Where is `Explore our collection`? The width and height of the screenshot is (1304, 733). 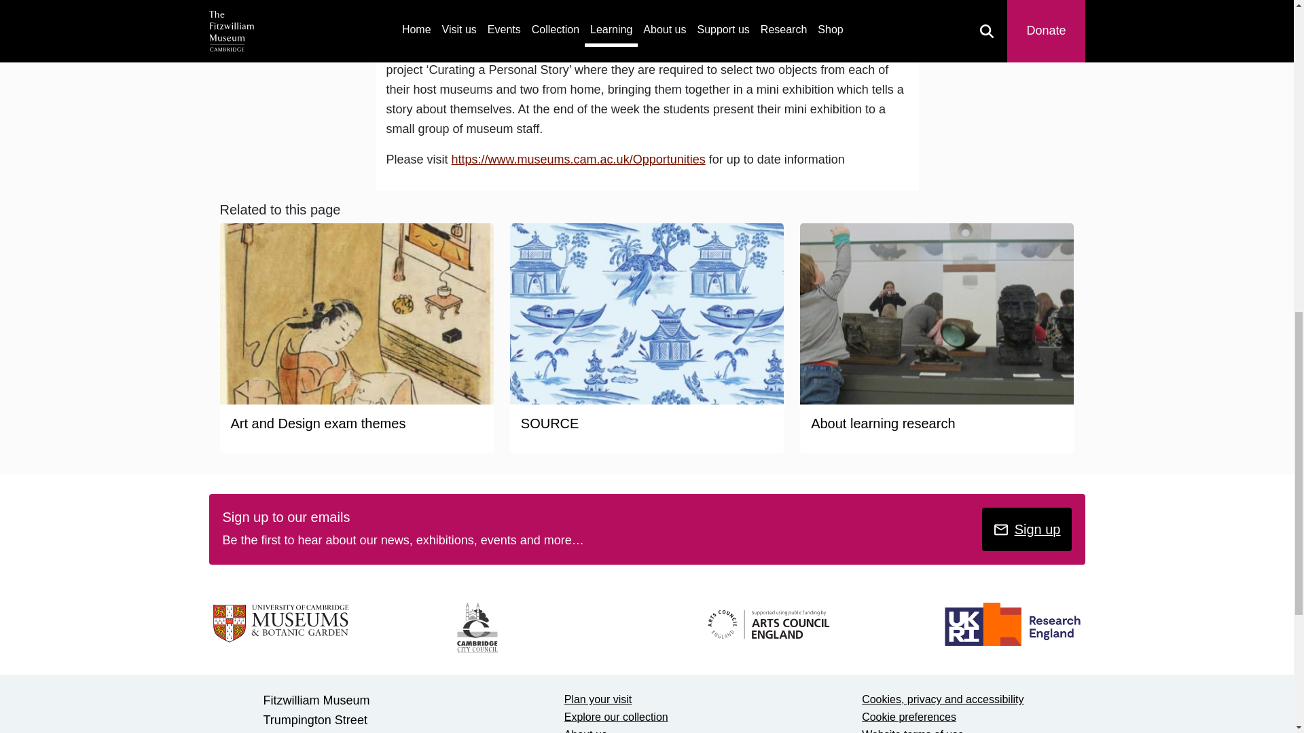
Explore our collection is located at coordinates (616, 717).